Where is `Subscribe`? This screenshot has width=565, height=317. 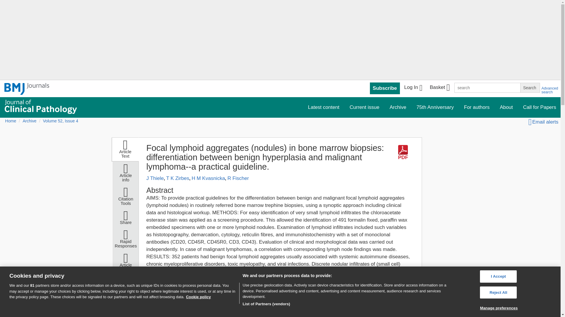
Subscribe is located at coordinates (385, 88).